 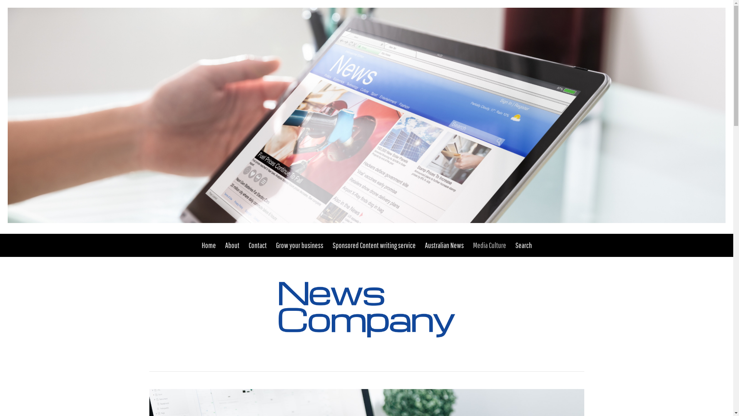 What do you see at coordinates (374, 245) in the screenshot?
I see `Sponsored Content writing service` at bounding box center [374, 245].